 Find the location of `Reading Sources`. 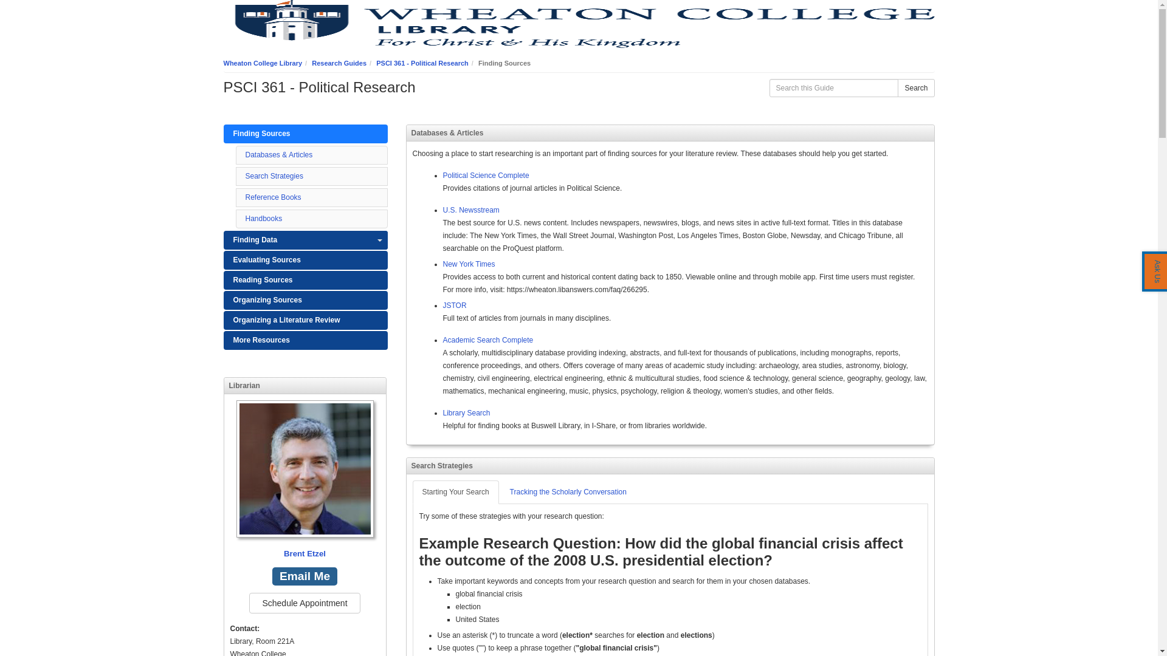

Reading Sources is located at coordinates (305, 281).